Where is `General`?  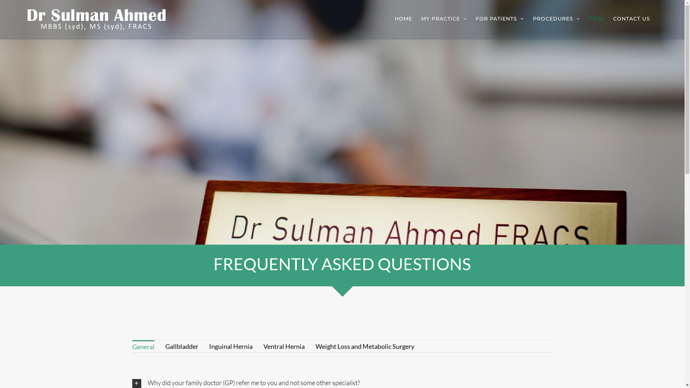
General is located at coordinates (143, 346).